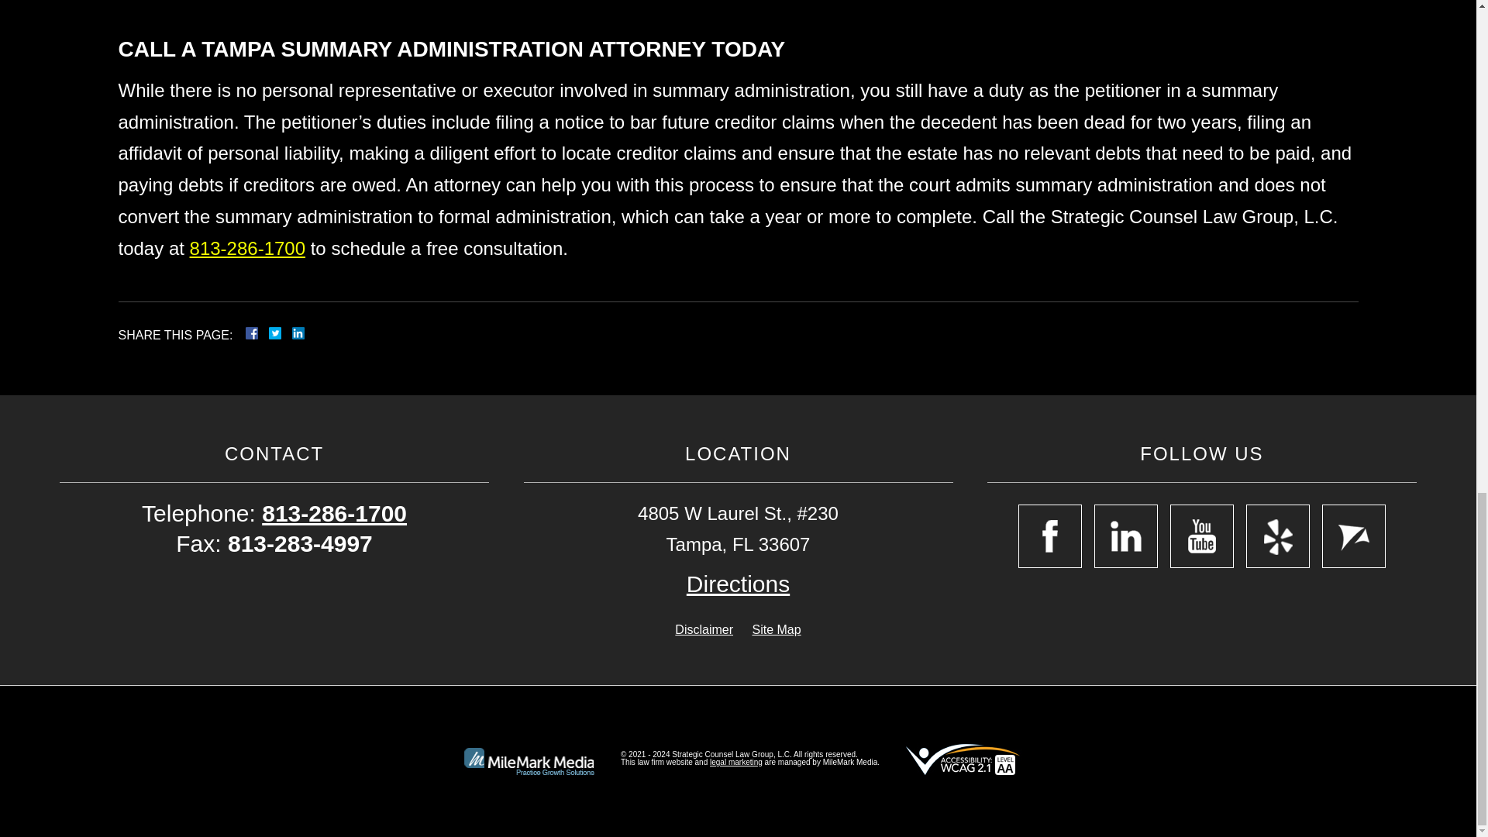 The width and height of the screenshot is (1488, 837). What do you see at coordinates (1125, 536) in the screenshot?
I see `Open Linkedin in a New Window` at bounding box center [1125, 536].